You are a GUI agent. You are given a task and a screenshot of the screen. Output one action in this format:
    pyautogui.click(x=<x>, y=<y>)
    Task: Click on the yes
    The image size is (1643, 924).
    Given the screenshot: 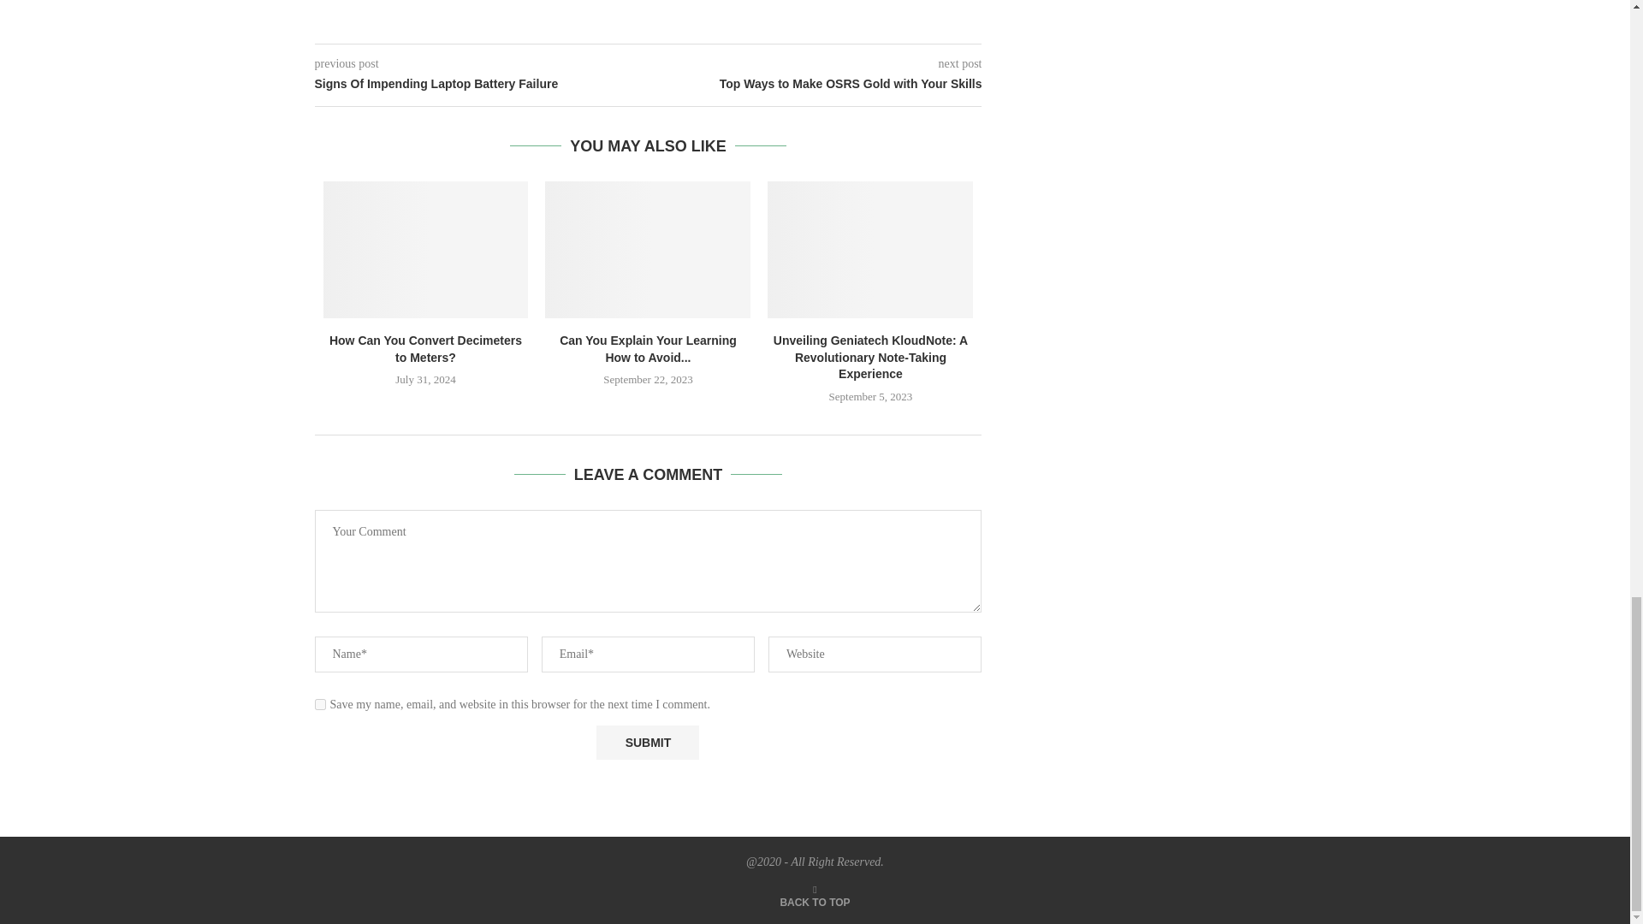 What is the action you would take?
    pyautogui.click(x=320, y=704)
    